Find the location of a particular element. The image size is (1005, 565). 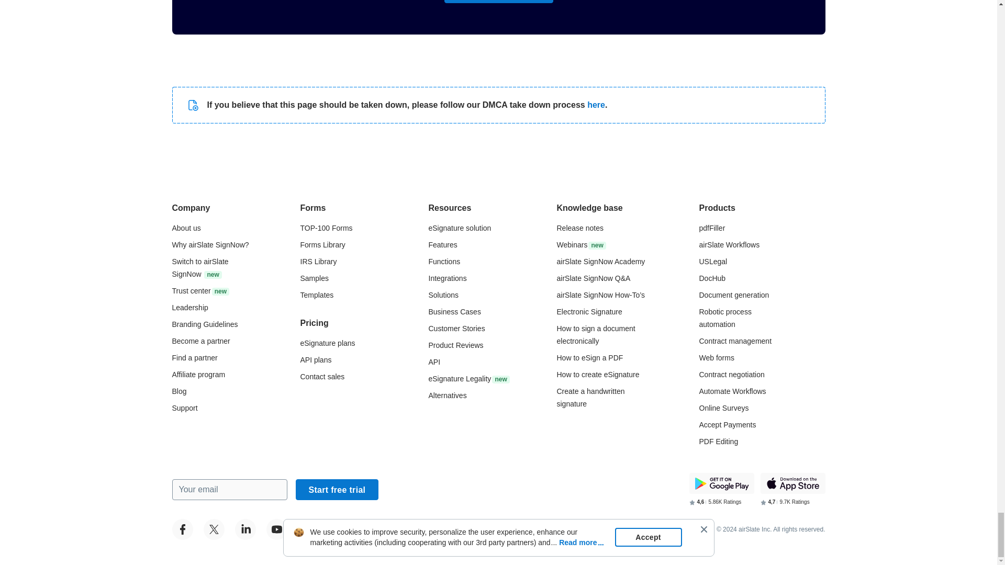

Go to the  airSlate signNow  templates page is located at coordinates (317, 295).